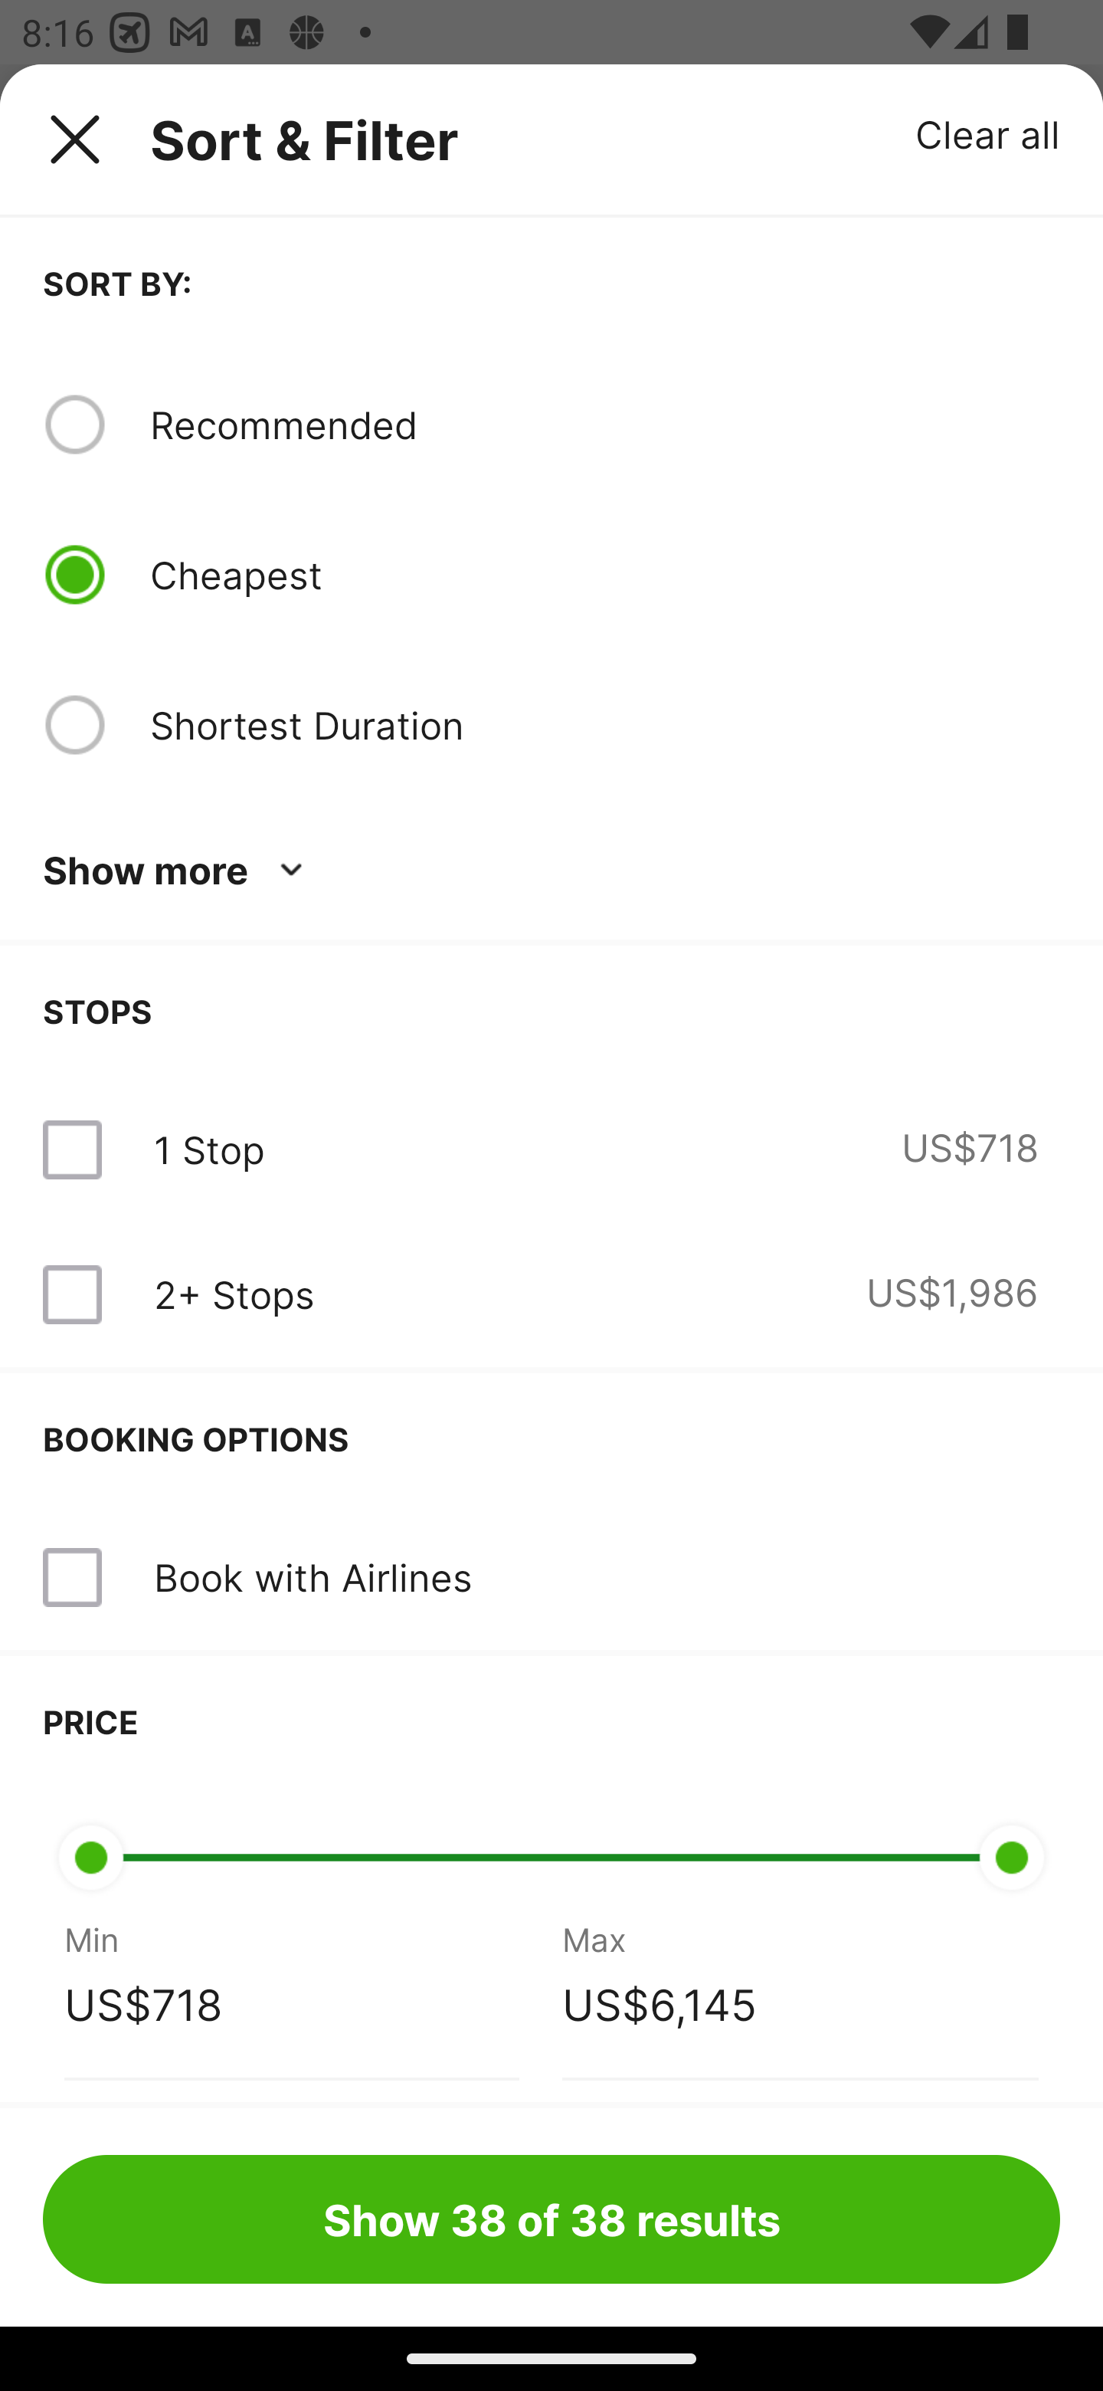  What do you see at coordinates (208, 1150) in the screenshot?
I see `1 Stop` at bounding box center [208, 1150].